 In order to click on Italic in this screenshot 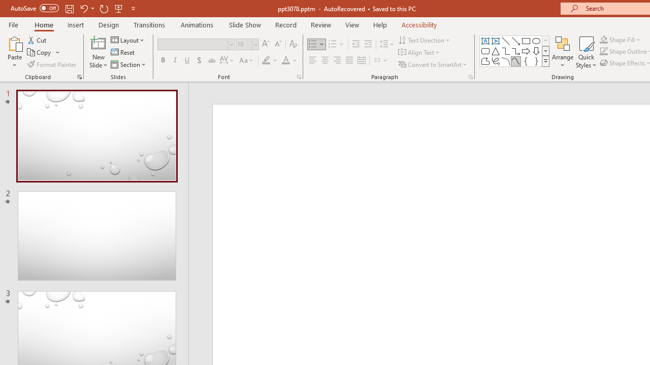, I will do `click(175, 61)`.